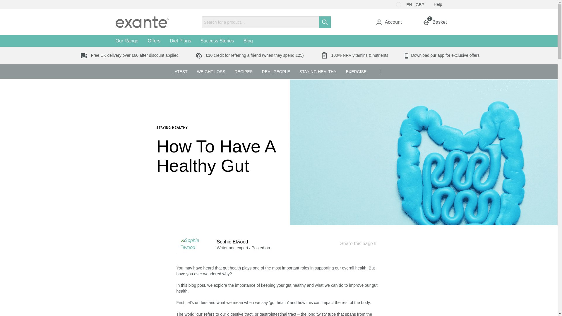 The height and width of the screenshot is (316, 562). What do you see at coordinates (194, 244) in the screenshot?
I see `Sophie Elwood` at bounding box center [194, 244].